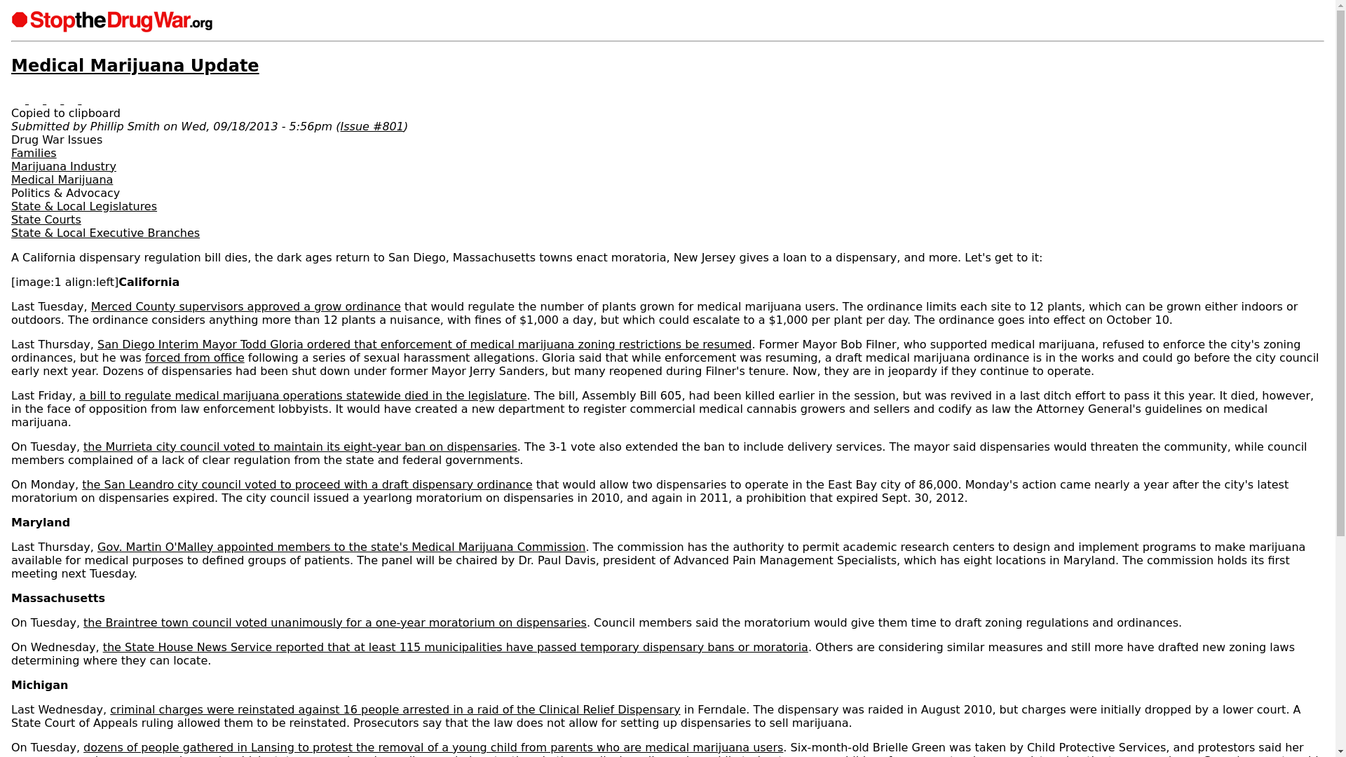 This screenshot has width=1346, height=757. What do you see at coordinates (257, 126) in the screenshot?
I see `Wednesday, September 18, 2013 - 5:56pm` at bounding box center [257, 126].